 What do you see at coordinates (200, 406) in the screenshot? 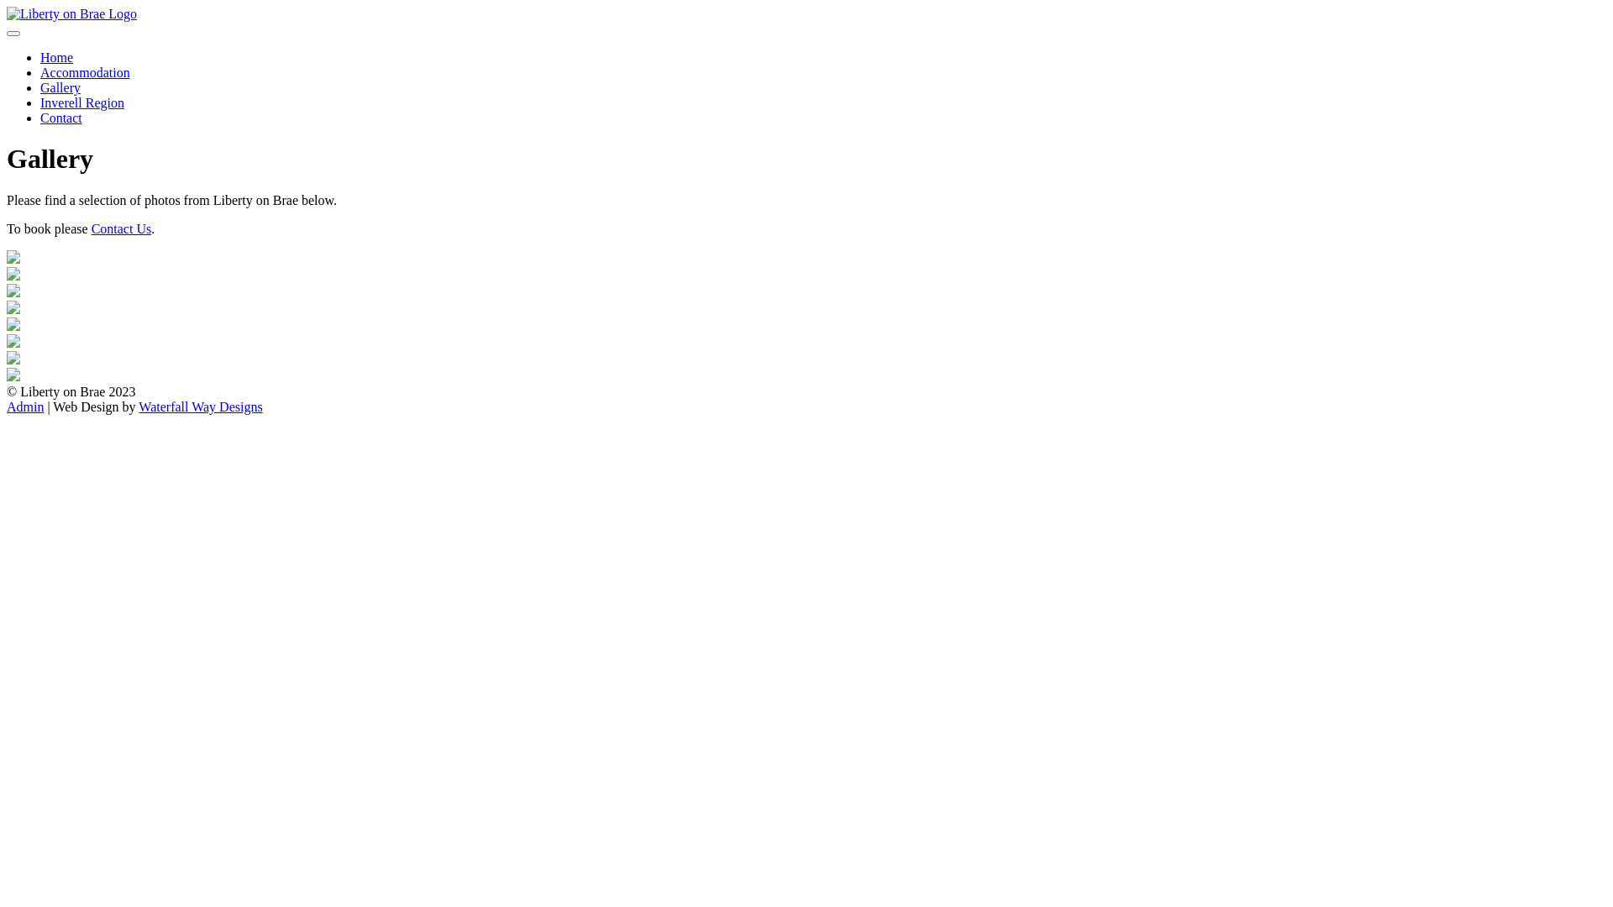
I see `Waterfall Way Designs` at bounding box center [200, 406].